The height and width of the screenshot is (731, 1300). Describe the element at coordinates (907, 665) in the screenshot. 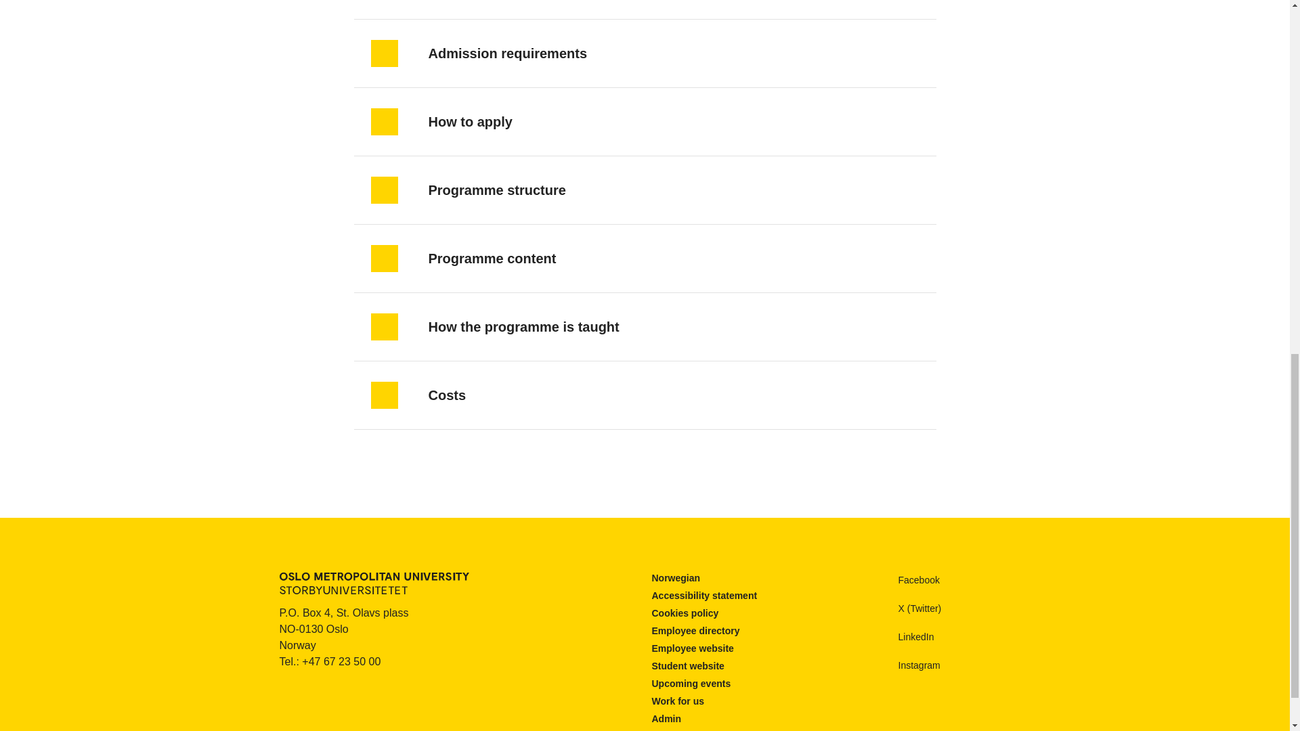

I see `Instagram` at that location.